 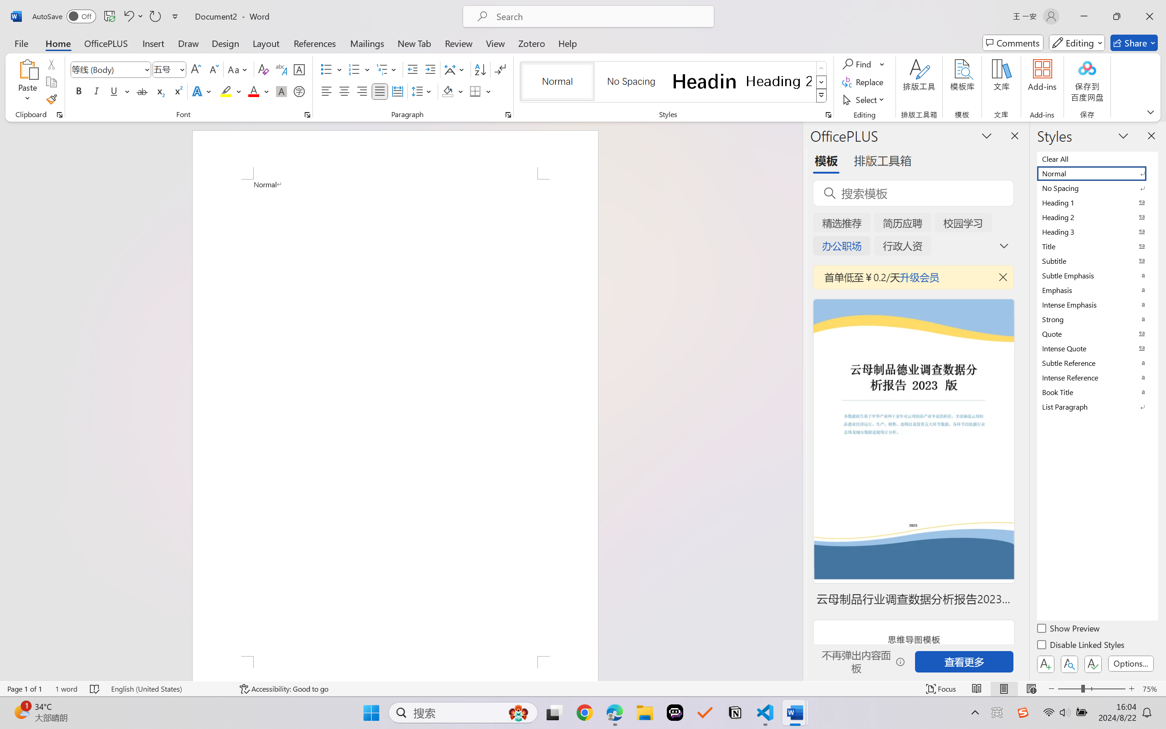 I want to click on Zoom, so click(x=1091, y=689).